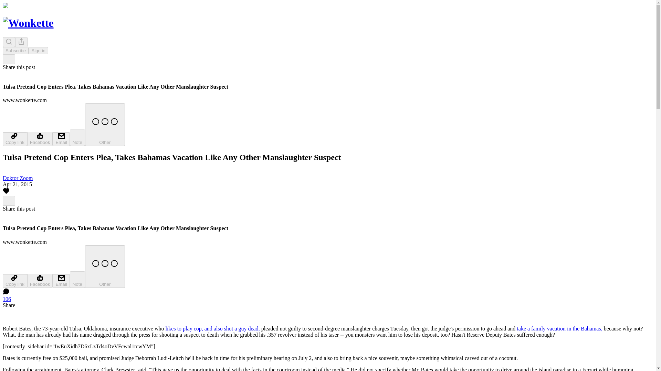 The width and height of the screenshot is (661, 371). Describe the element at coordinates (14, 139) in the screenshot. I see `Copy link` at that location.